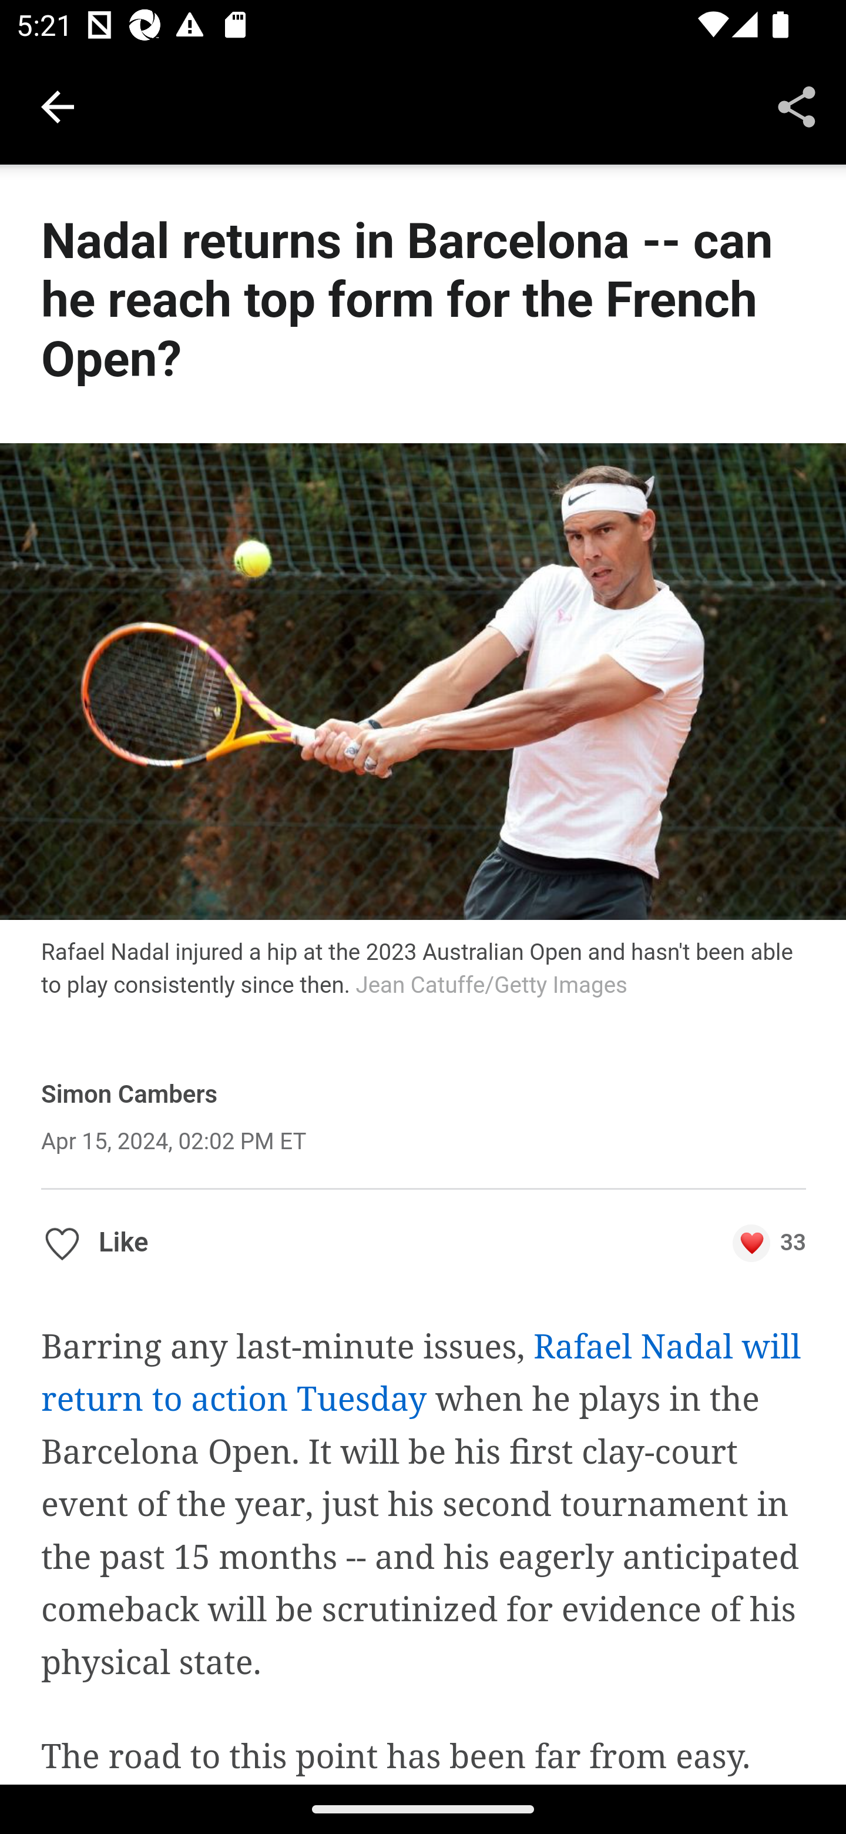 This screenshot has height=1834, width=846. I want to click on Share, so click(797, 106).